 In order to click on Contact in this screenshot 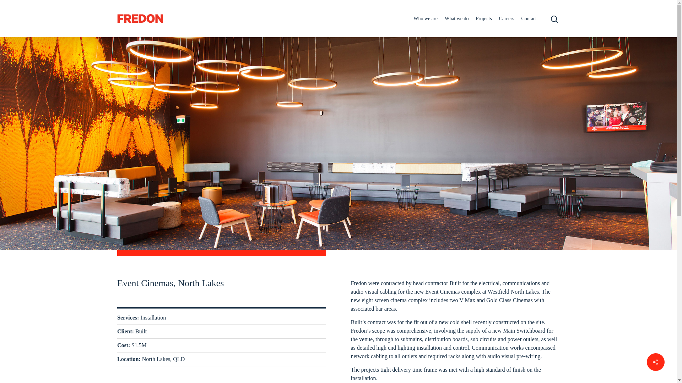, I will do `click(529, 18)`.